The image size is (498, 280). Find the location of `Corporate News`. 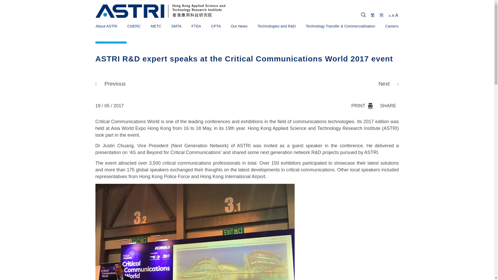

Corporate News is located at coordinates (127, 26).